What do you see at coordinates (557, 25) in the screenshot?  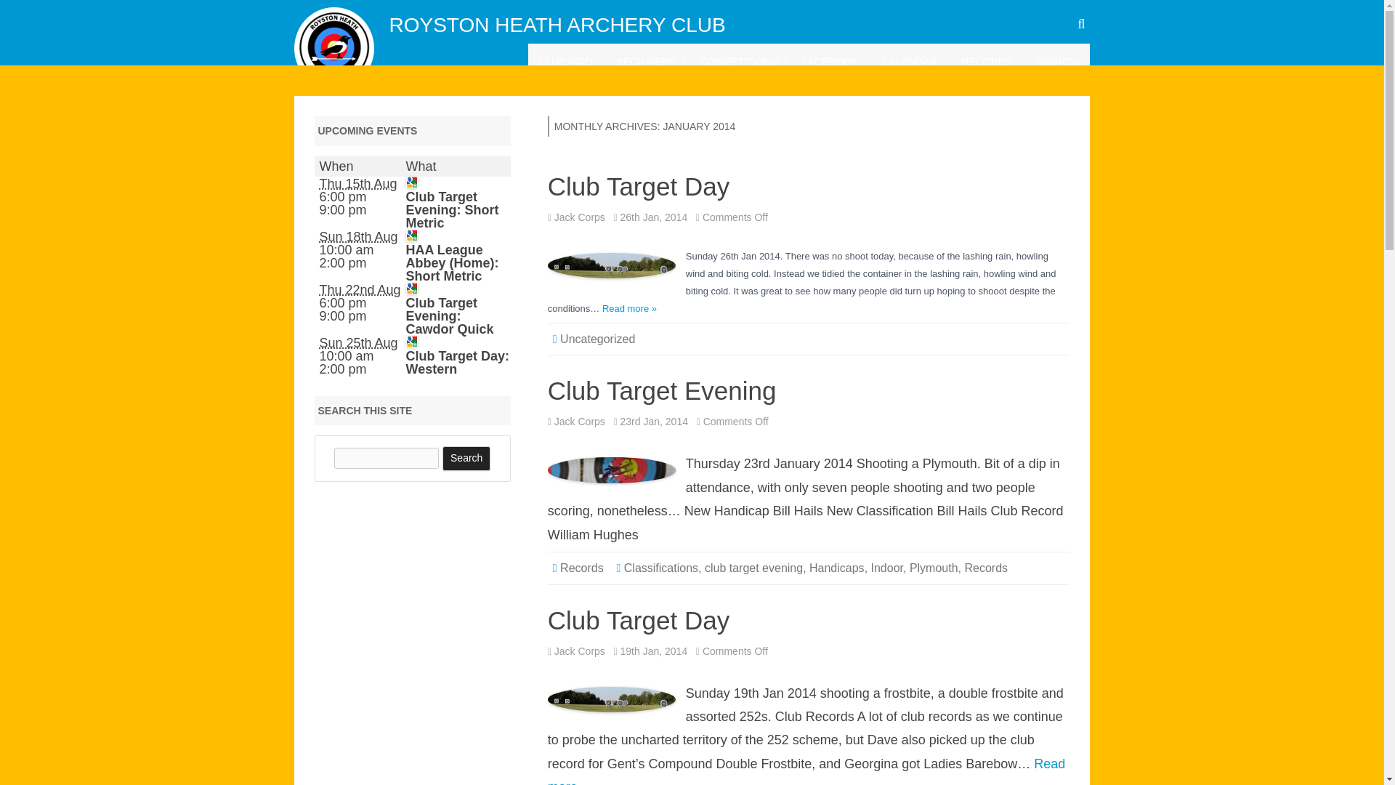 I see `Royston Heath Archery Club` at bounding box center [557, 25].